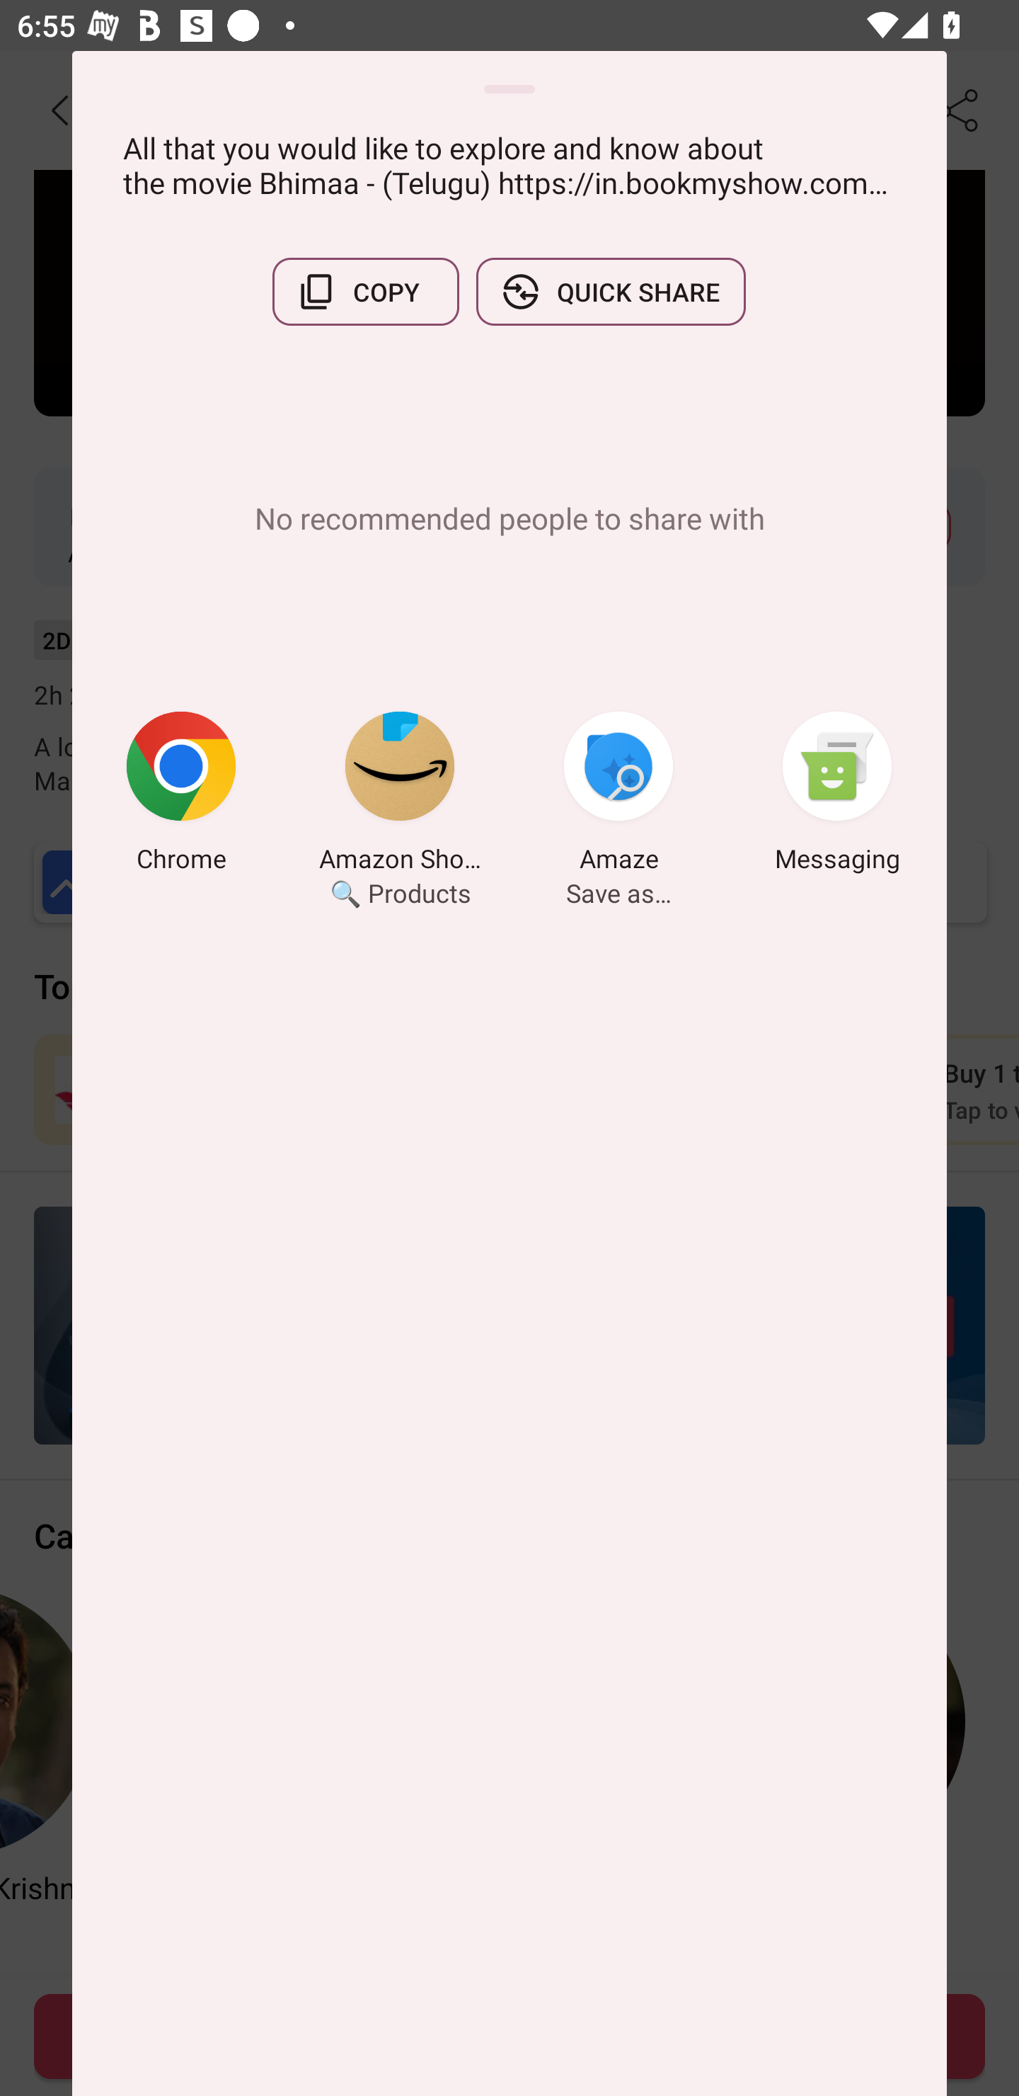  Describe the element at coordinates (365, 292) in the screenshot. I see `COPY` at that location.